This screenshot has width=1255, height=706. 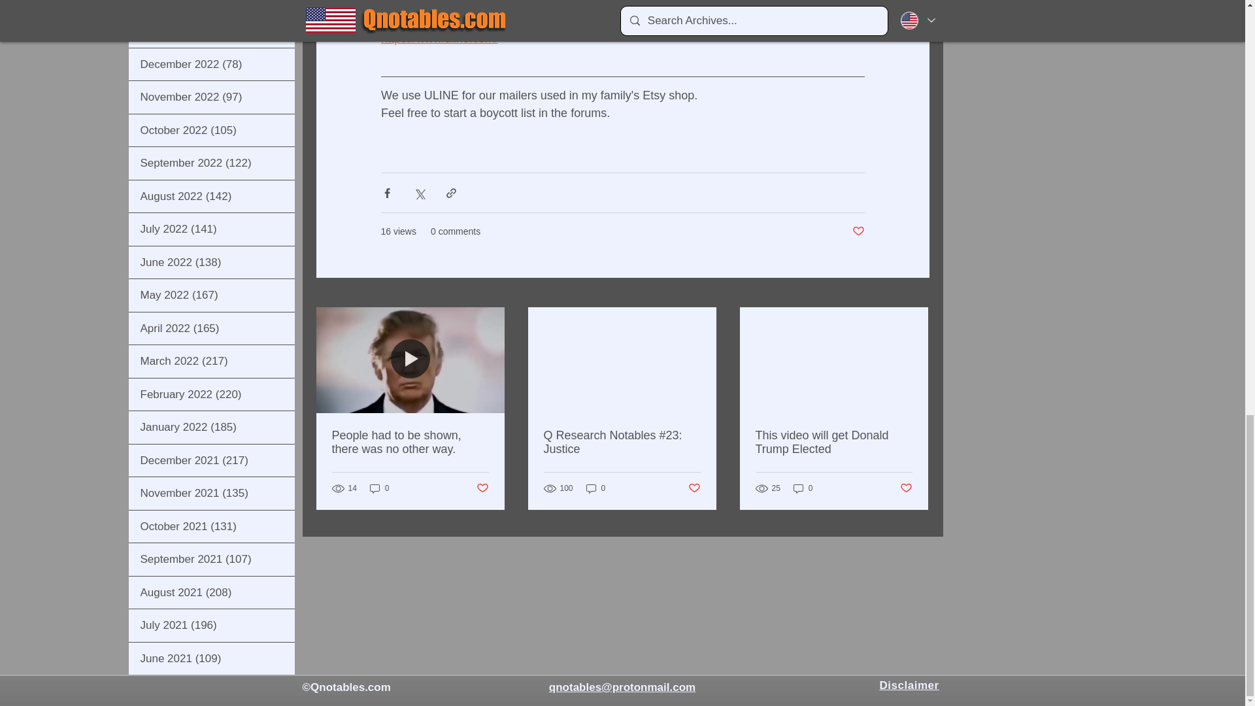 I want to click on Post not marked as liked, so click(x=858, y=231).